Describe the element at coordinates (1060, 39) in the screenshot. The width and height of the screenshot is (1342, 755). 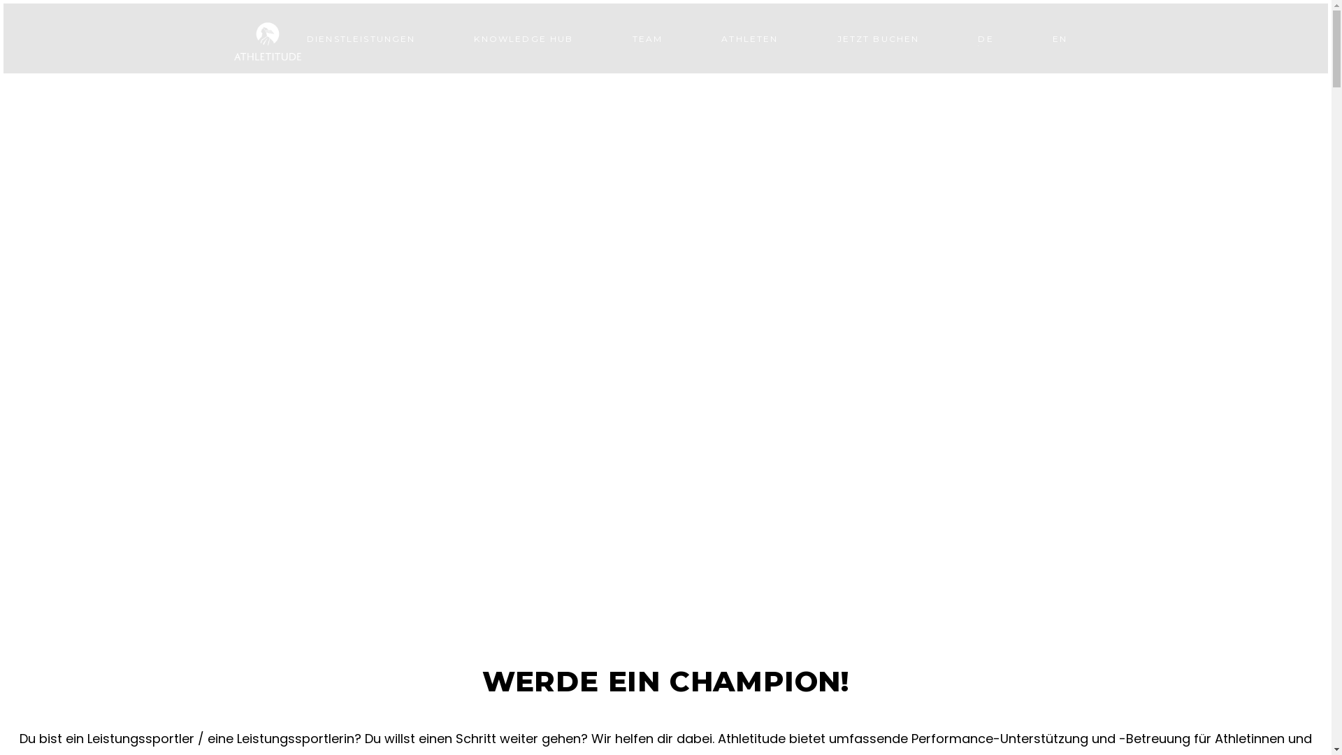
I see `EN` at that location.